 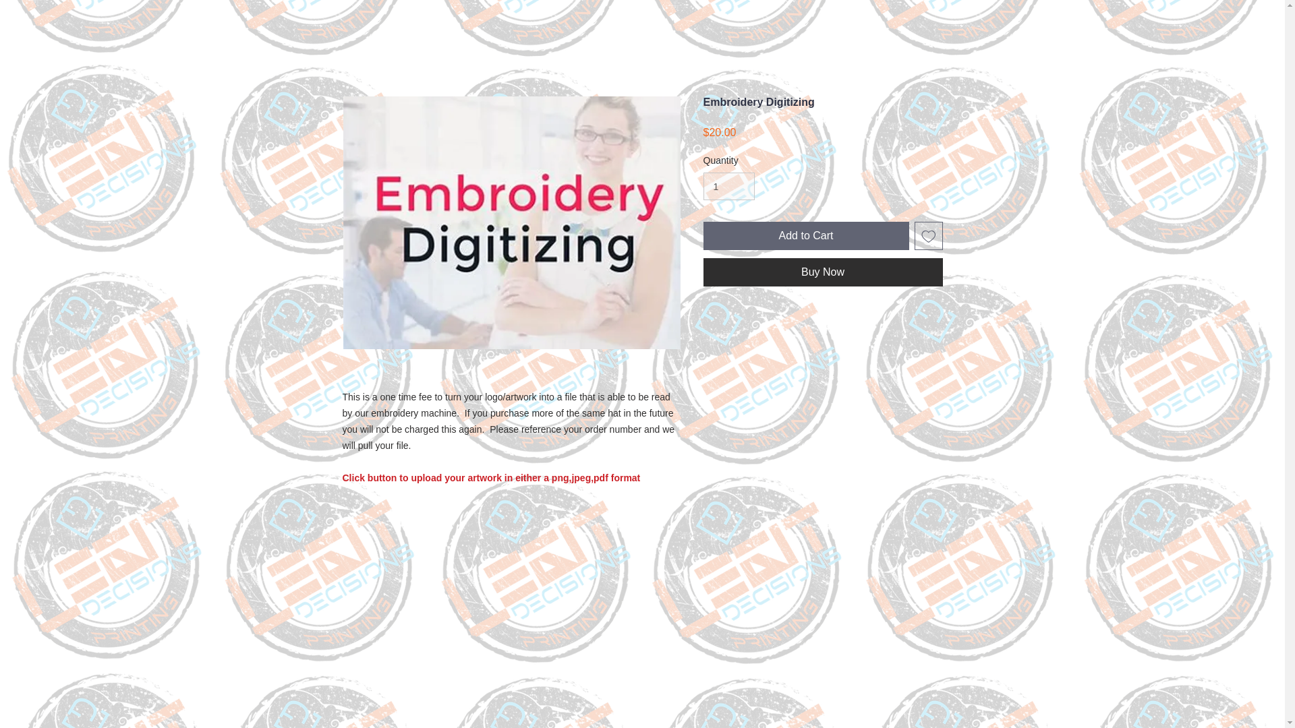 I want to click on Buy Now, so click(x=823, y=272).